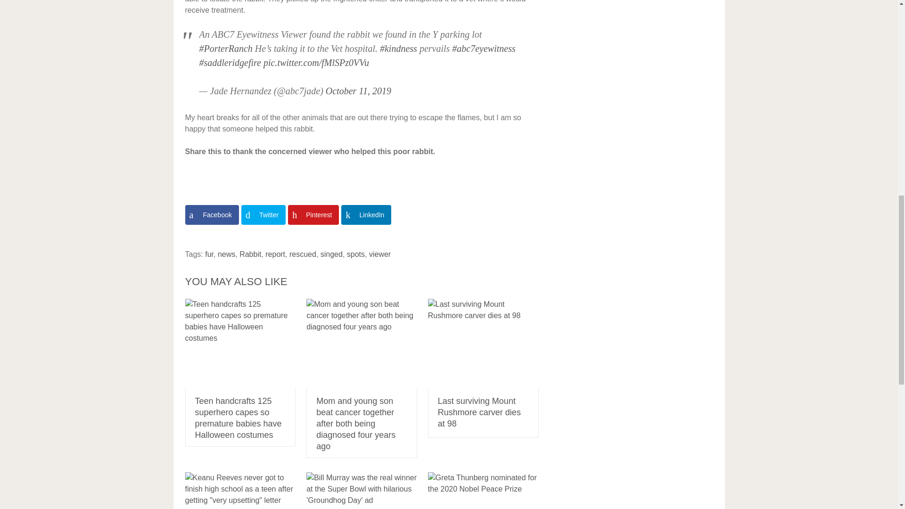 This screenshot has width=905, height=509. Describe the element at coordinates (226, 254) in the screenshot. I see `news` at that location.